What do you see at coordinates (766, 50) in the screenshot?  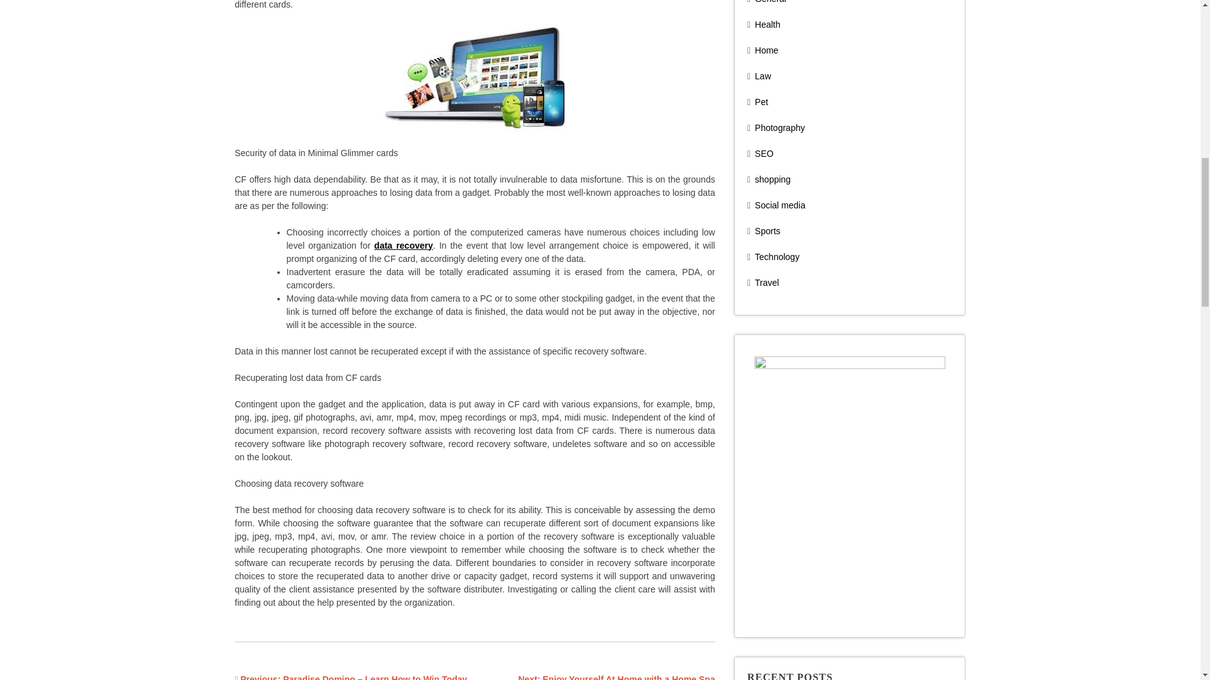 I see `Home` at bounding box center [766, 50].